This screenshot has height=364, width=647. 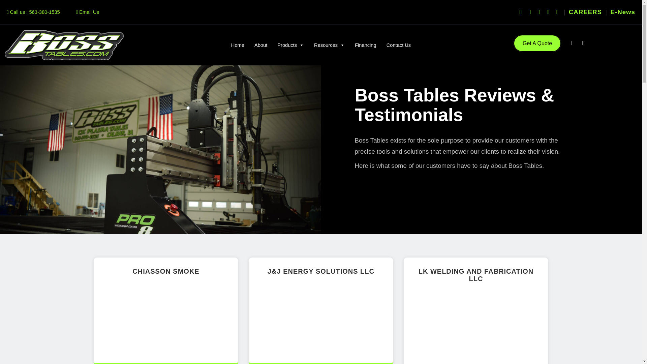 I want to click on Open our YouTube, so click(x=539, y=12).